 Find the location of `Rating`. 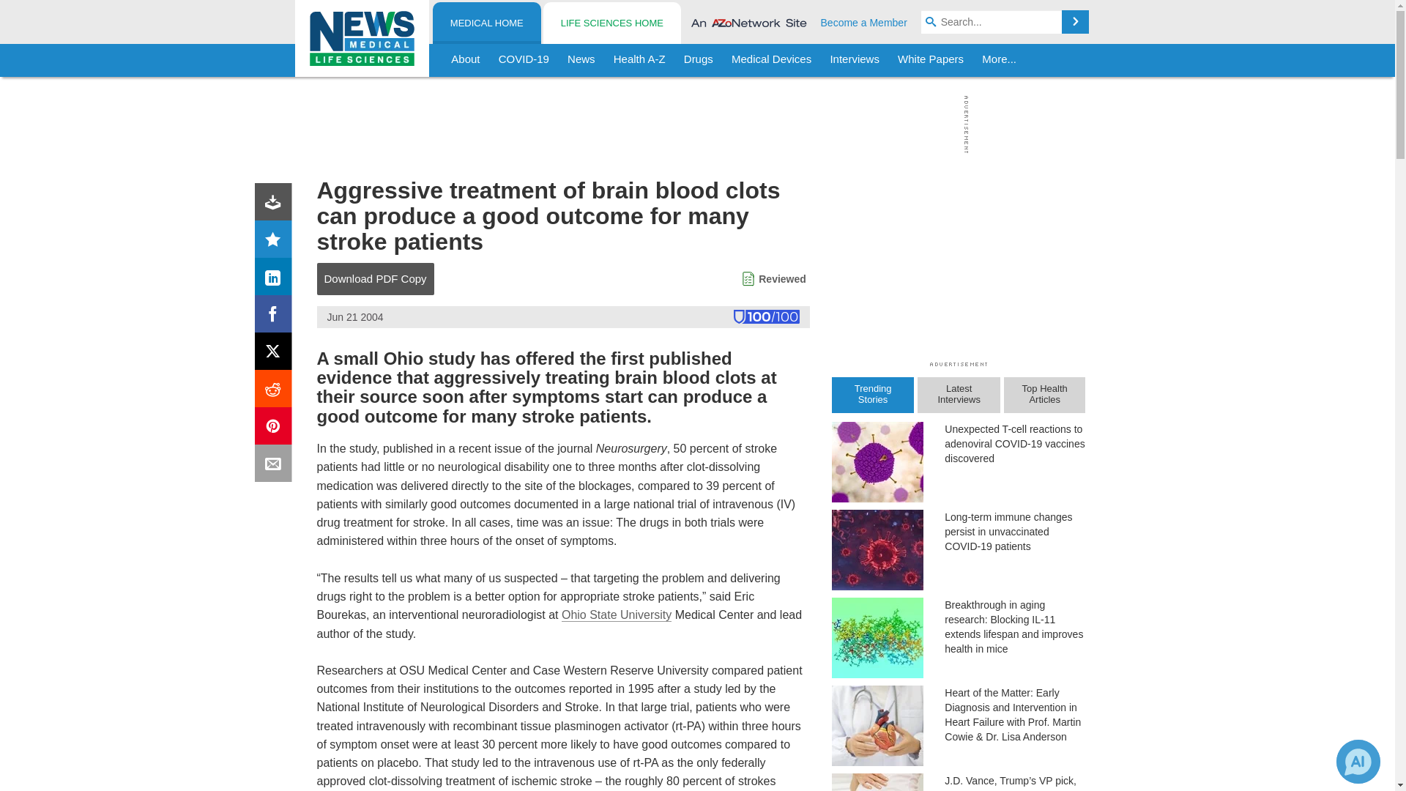

Rating is located at coordinates (276, 242).